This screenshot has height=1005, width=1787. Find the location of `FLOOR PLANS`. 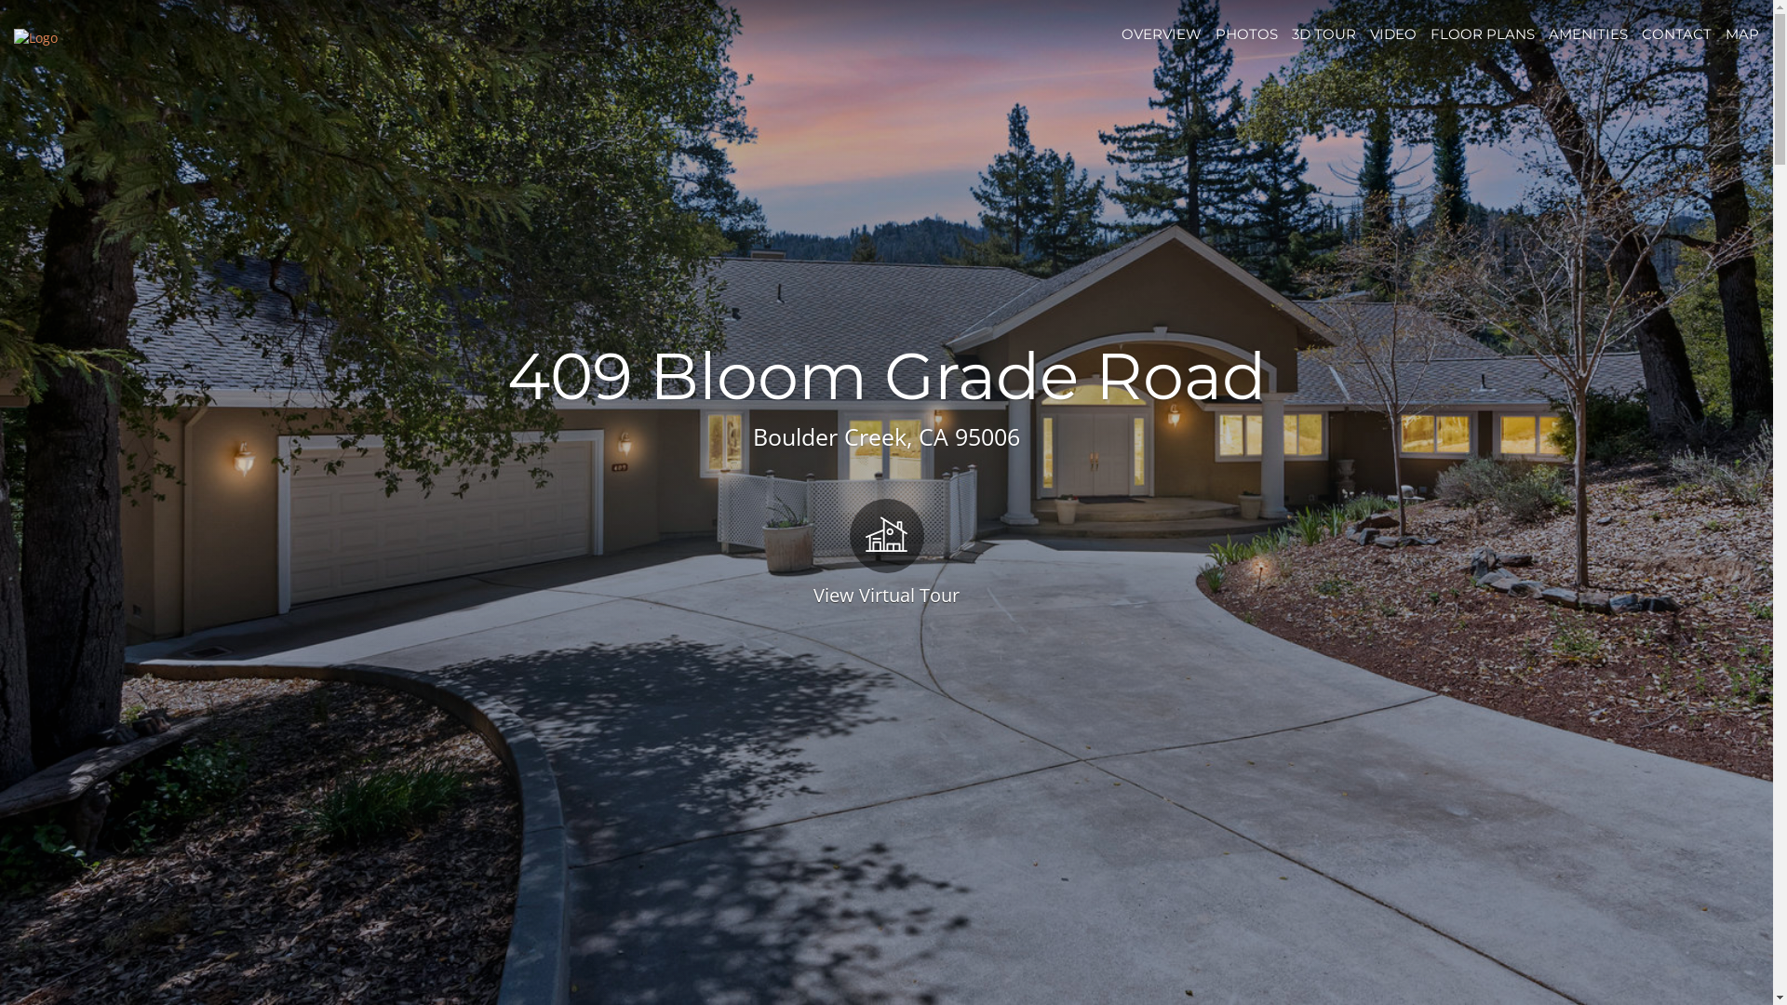

FLOOR PLANS is located at coordinates (1483, 33).